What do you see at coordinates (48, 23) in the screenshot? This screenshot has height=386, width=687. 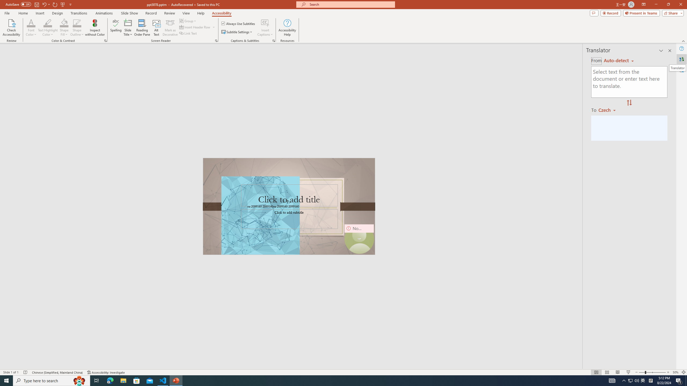 I see `Text Highlight Color` at bounding box center [48, 23].